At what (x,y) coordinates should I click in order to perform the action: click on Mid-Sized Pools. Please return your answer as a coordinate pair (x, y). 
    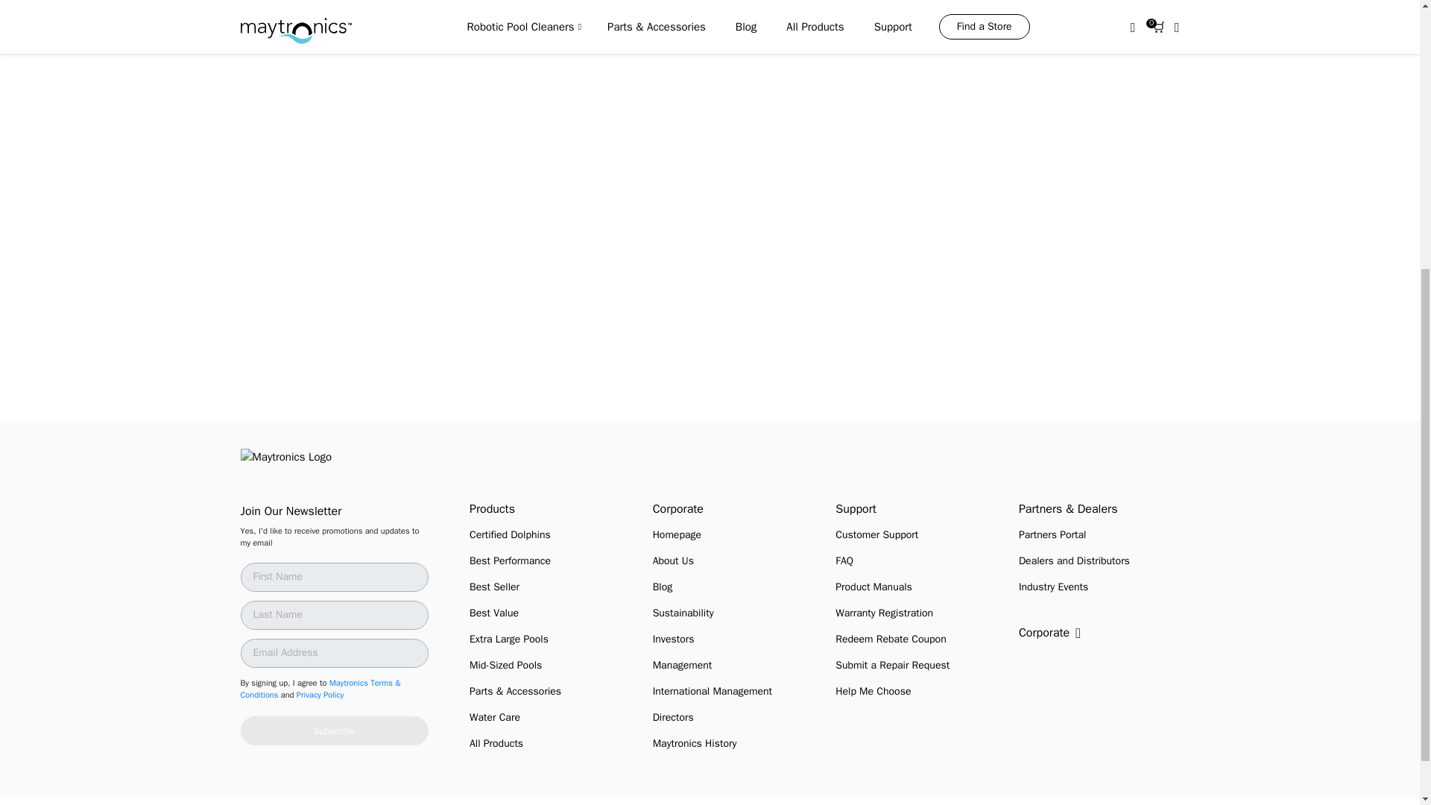
    Looking at the image, I should click on (505, 665).